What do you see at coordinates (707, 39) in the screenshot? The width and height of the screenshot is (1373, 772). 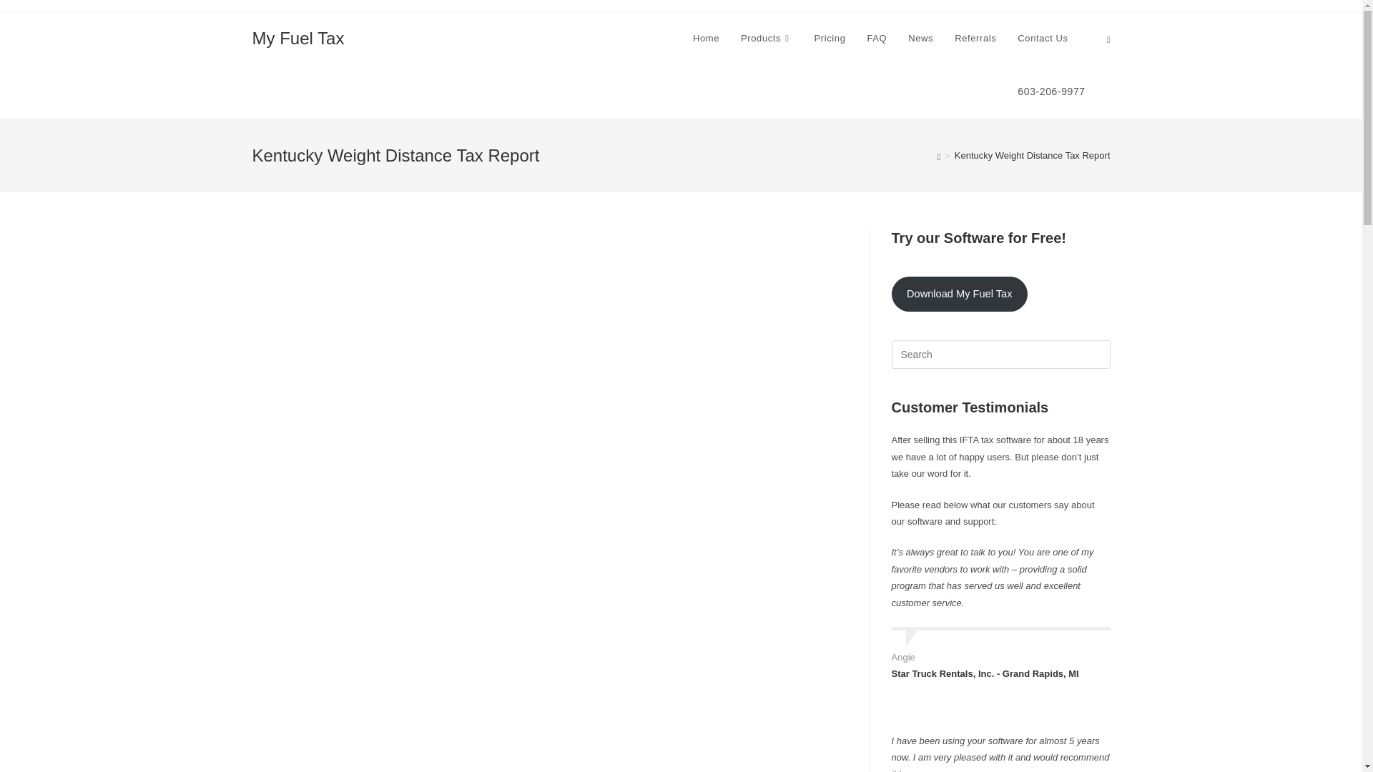 I see `Home` at bounding box center [707, 39].